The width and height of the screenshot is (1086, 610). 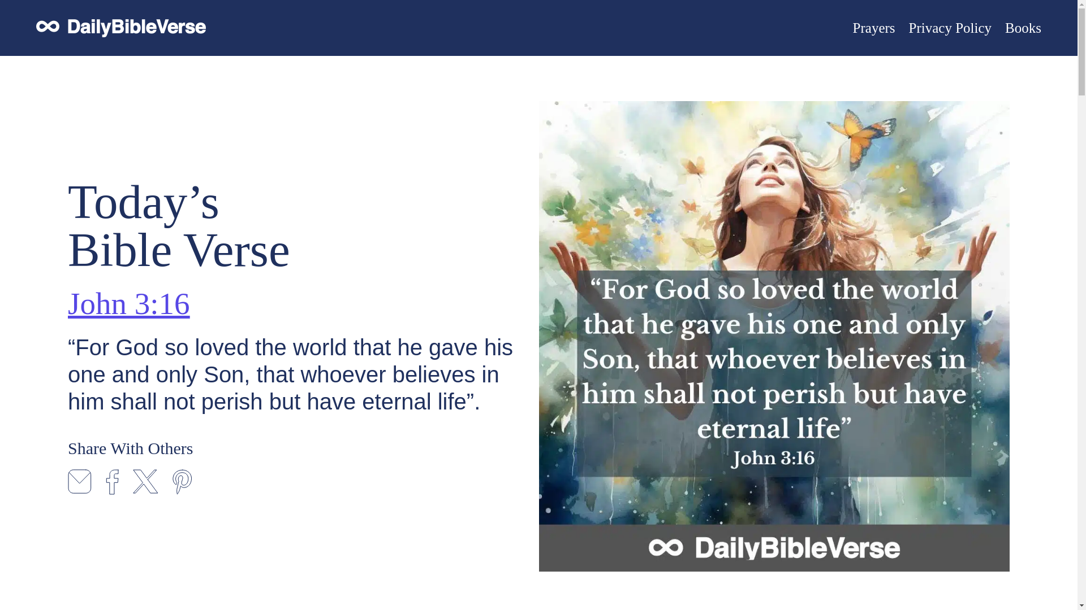 What do you see at coordinates (128, 303) in the screenshot?
I see `John 3:16` at bounding box center [128, 303].